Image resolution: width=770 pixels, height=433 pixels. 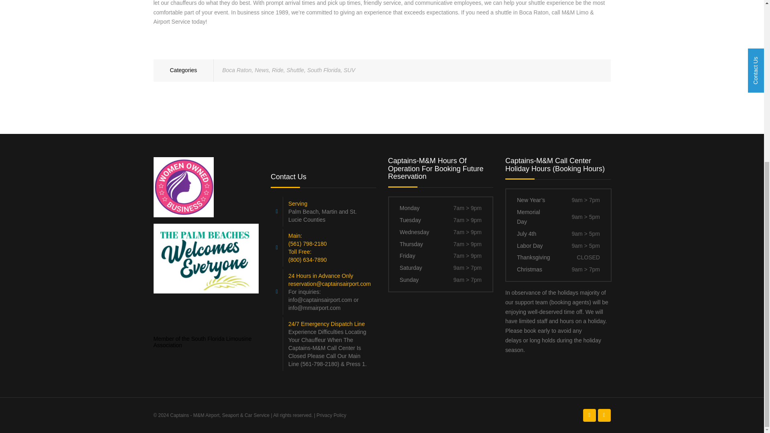 What do you see at coordinates (278, 70) in the screenshot?
I see `Ride` at bounding box center [278, 70].